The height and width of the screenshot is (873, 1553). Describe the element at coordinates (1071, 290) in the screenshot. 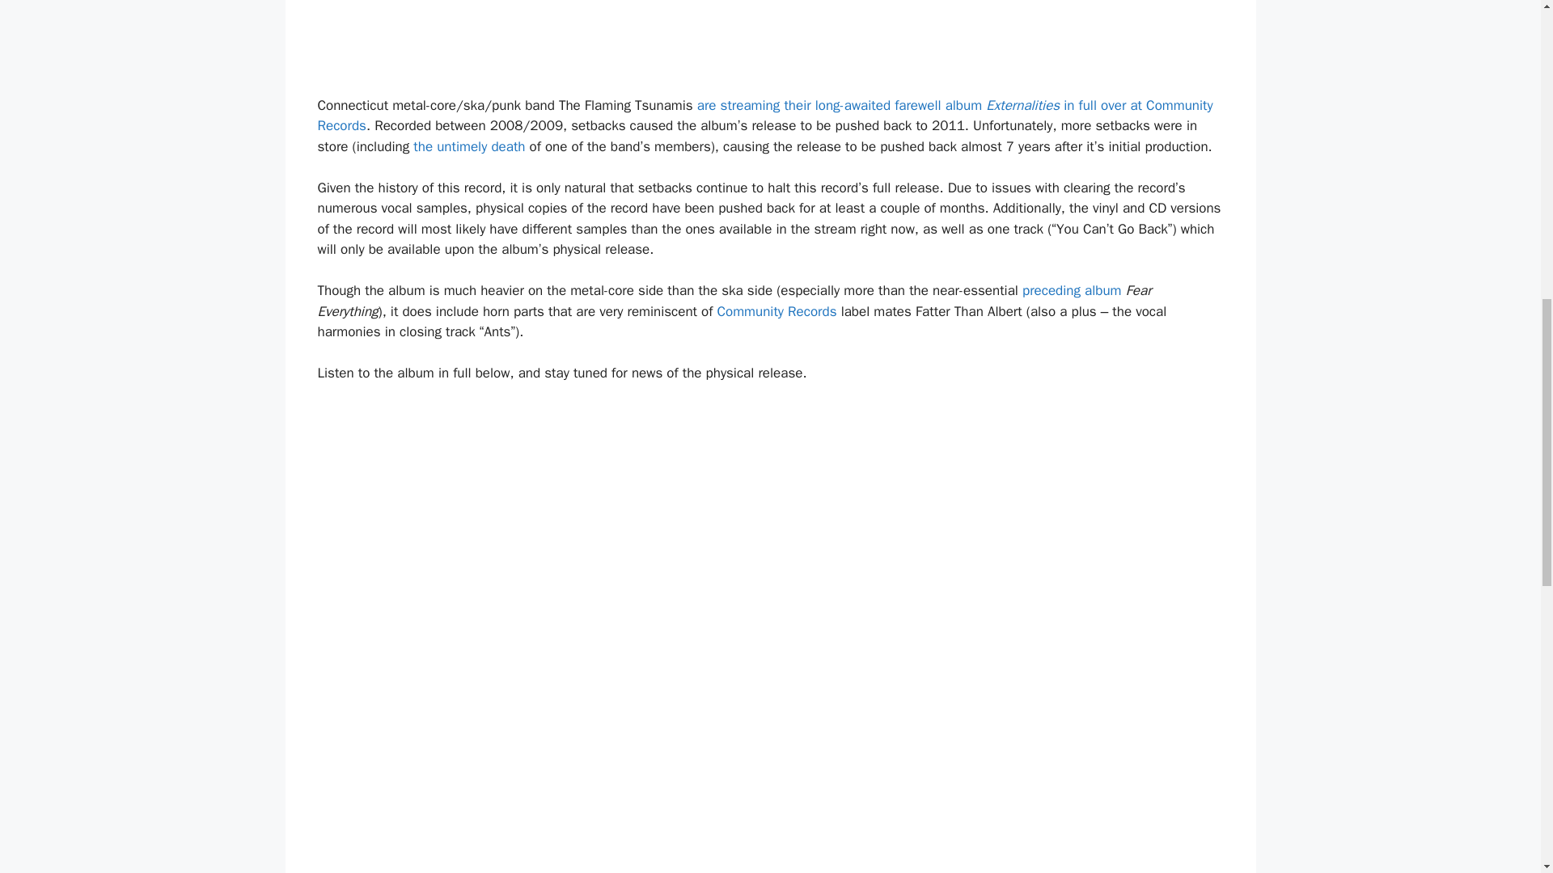

I see `Flaming Tsunamis - Fear Everything l Bandcamp` at that location.